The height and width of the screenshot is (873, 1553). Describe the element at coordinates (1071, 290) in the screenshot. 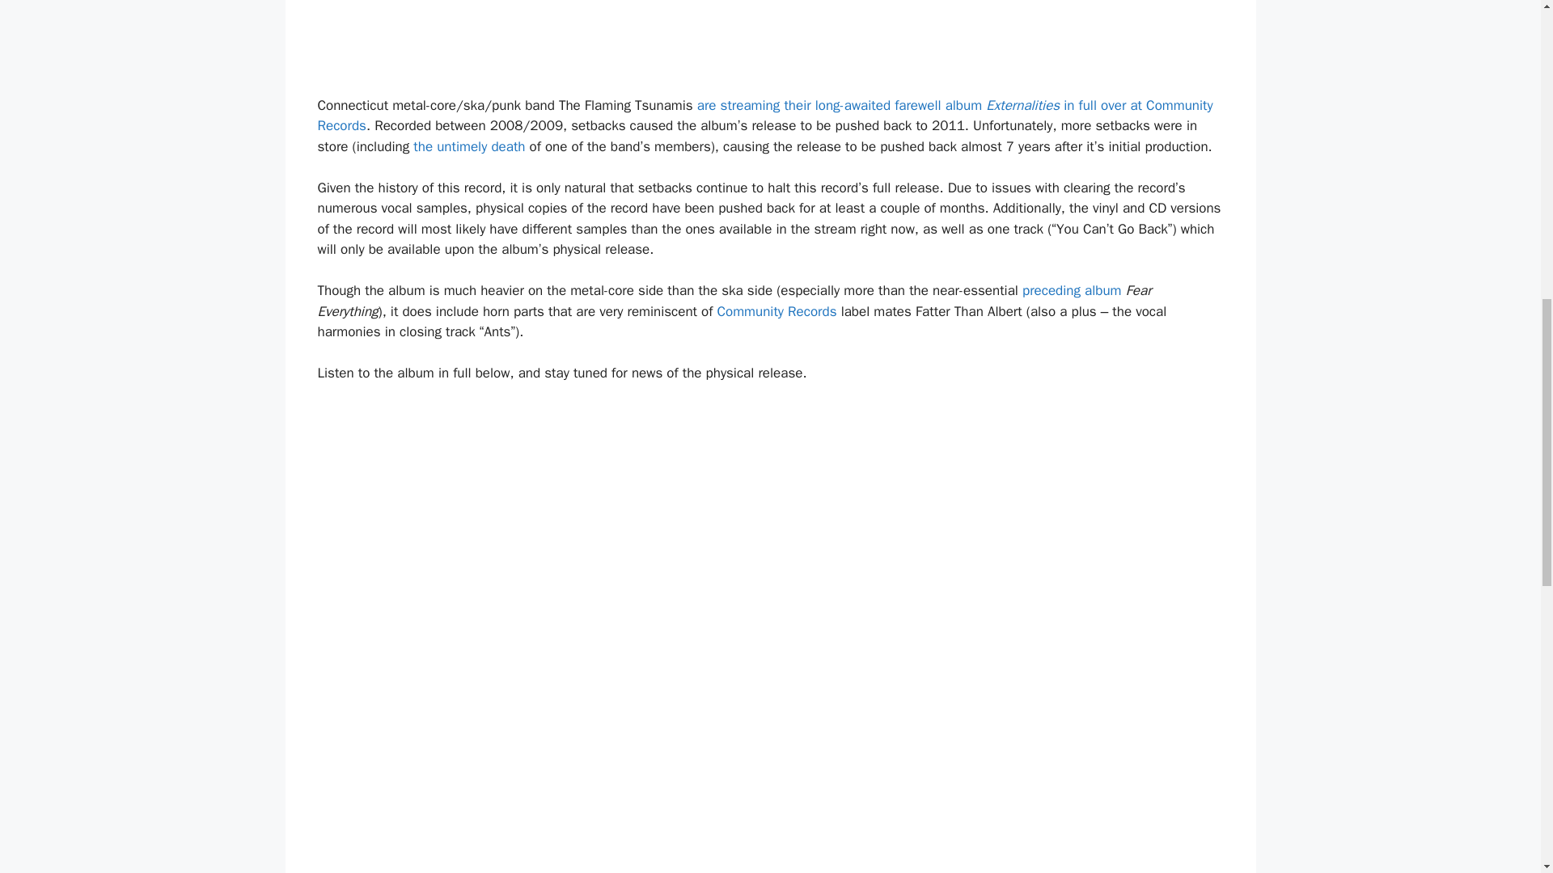

I see `Flaming Tsunamis - Fear Everything l Bandcamp` at that location.